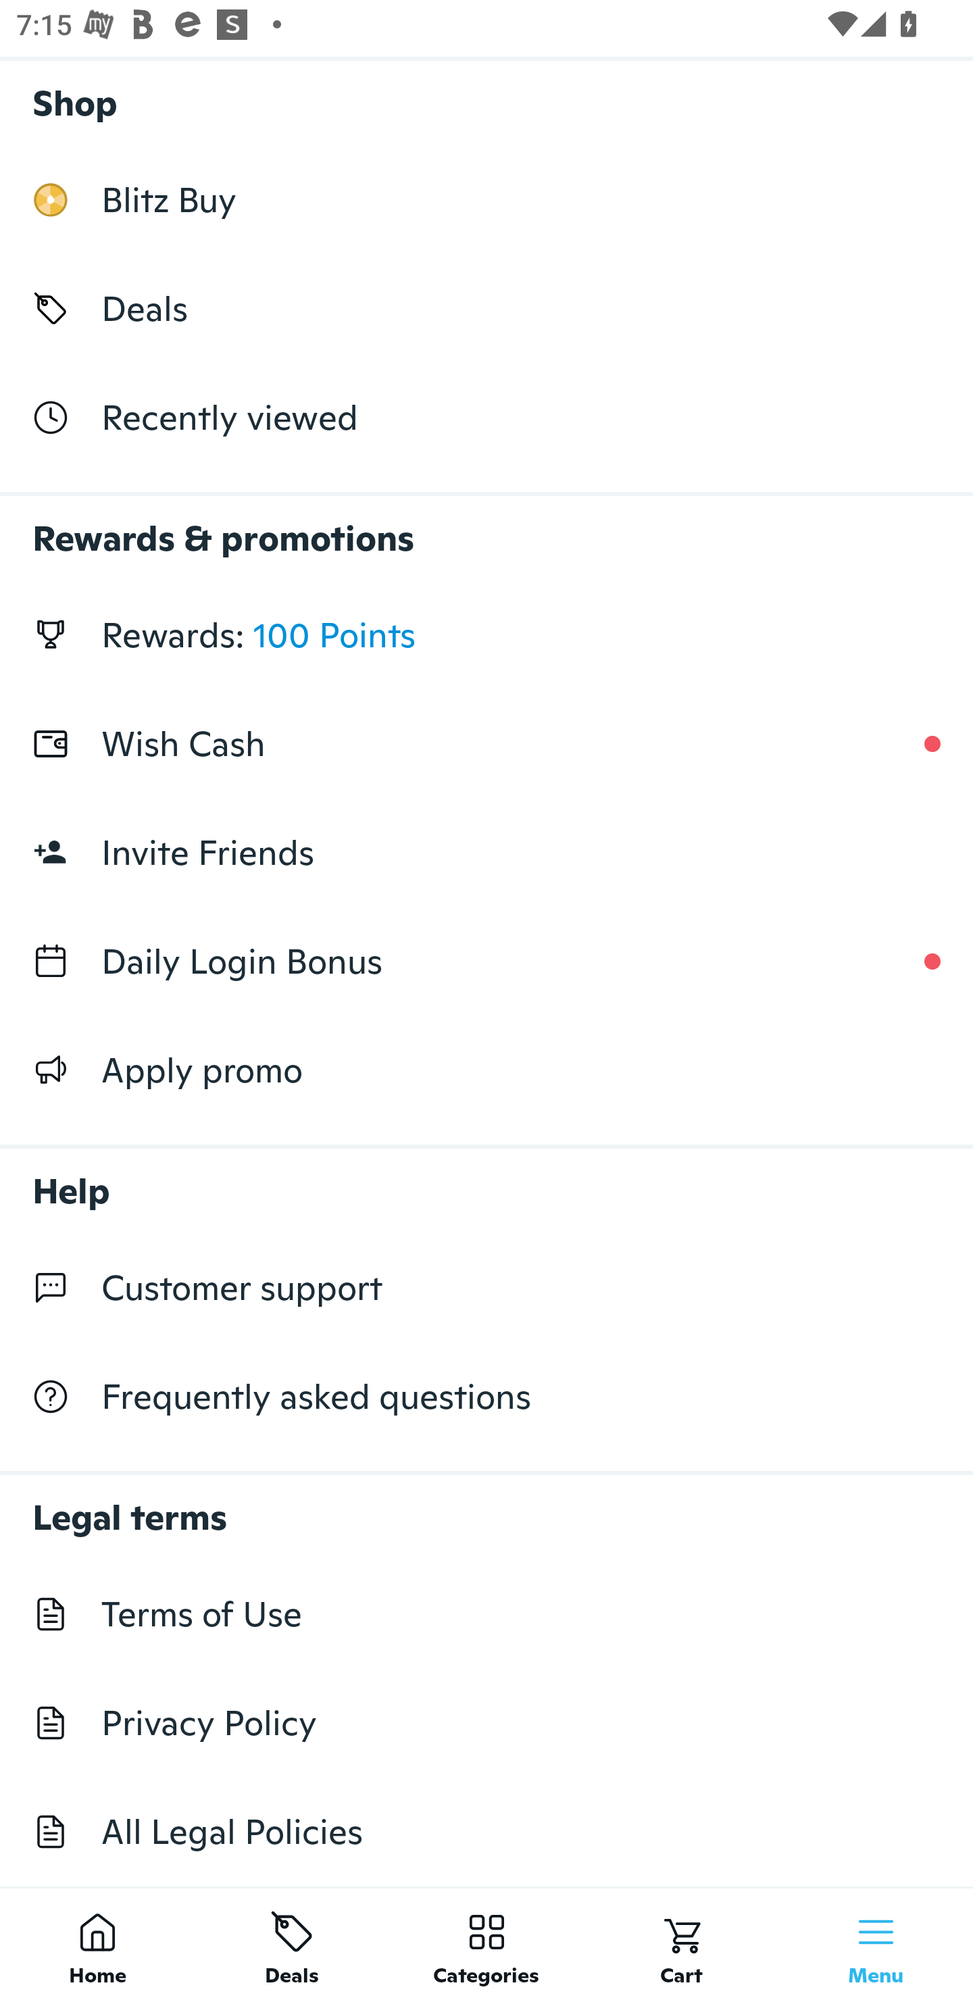 The image size is (973, 2000). Describe the element at coordinates (487, 1070) in the screenshot. I see `Apply promo` at that location.